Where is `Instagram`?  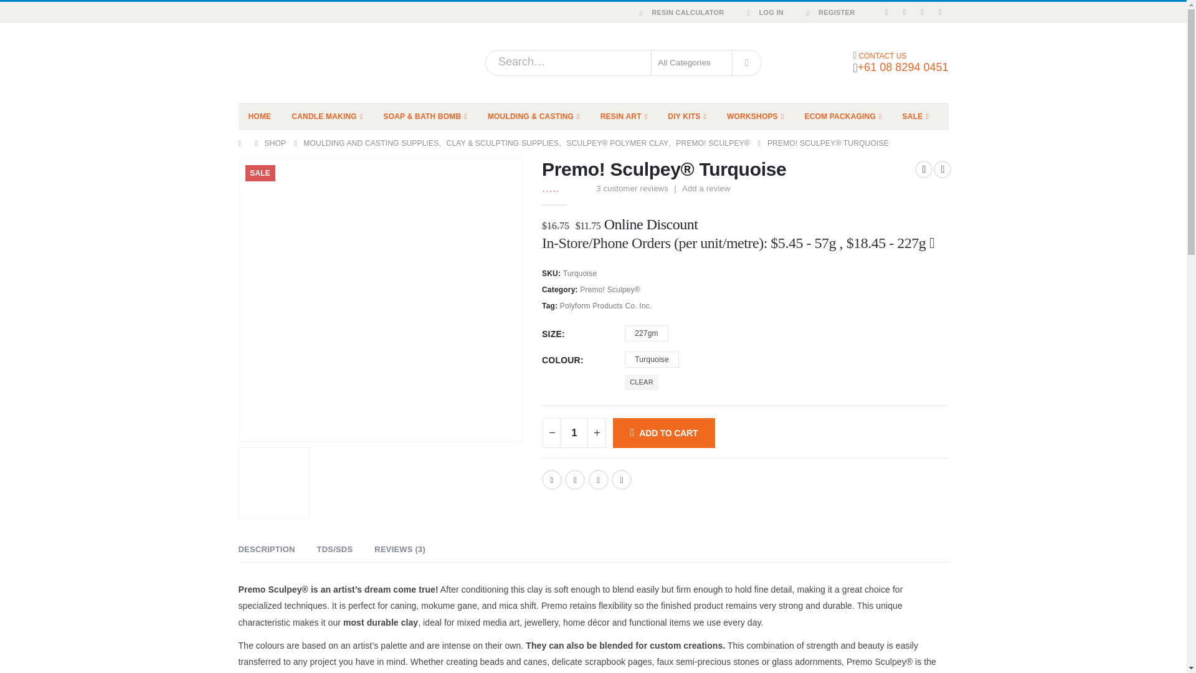 Instagram is located at coordinates (941, 12).